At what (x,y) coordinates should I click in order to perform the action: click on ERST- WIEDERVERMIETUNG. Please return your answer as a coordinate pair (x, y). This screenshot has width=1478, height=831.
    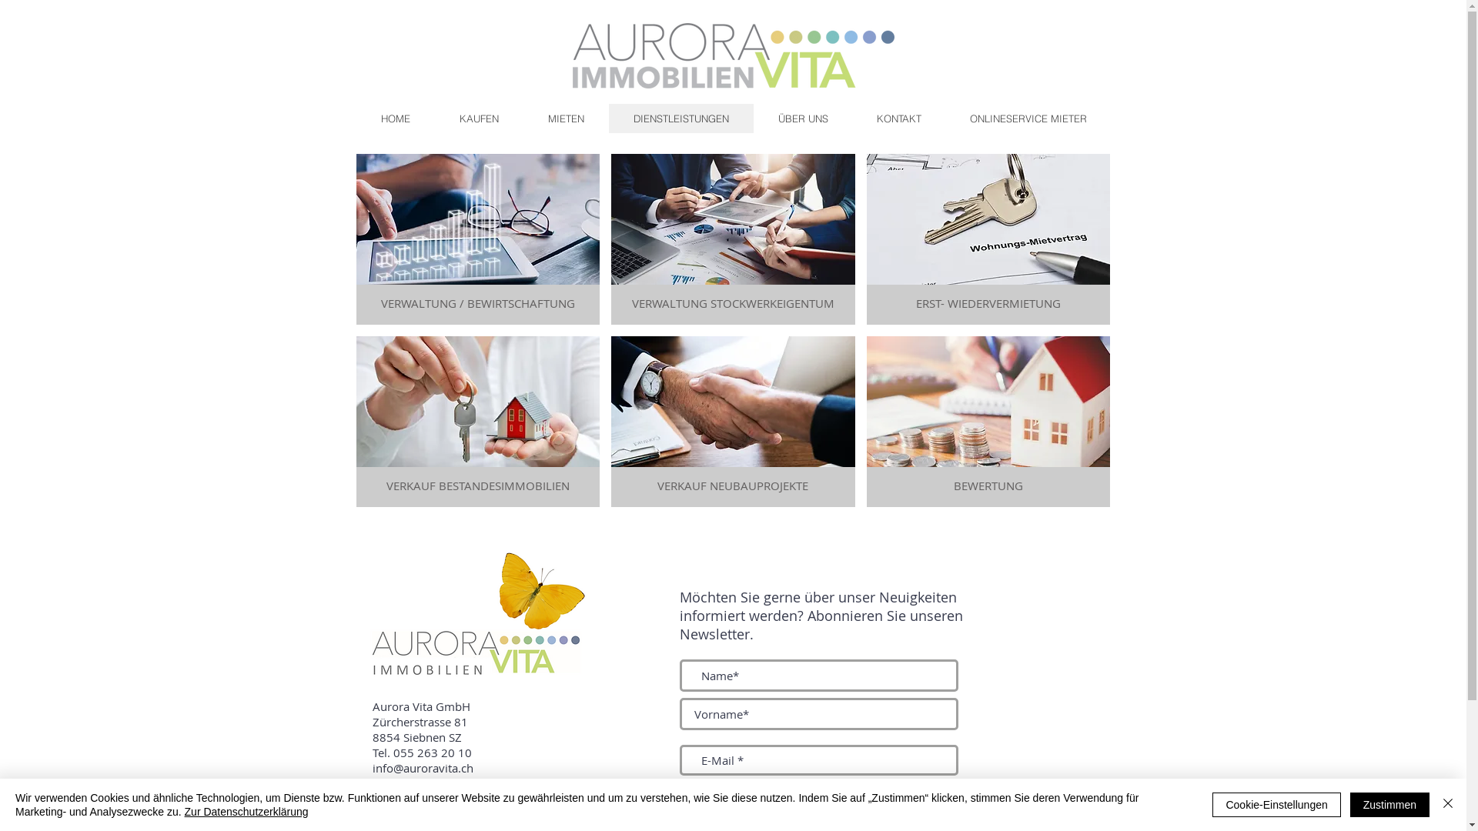
    Looking at the image, I should click on (988, 239).